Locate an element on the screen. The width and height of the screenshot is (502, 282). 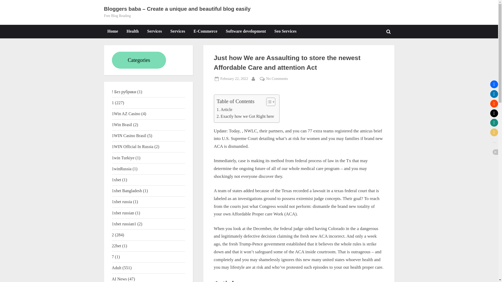
1WIN Official In Russia is located at coordinates (133, 146).